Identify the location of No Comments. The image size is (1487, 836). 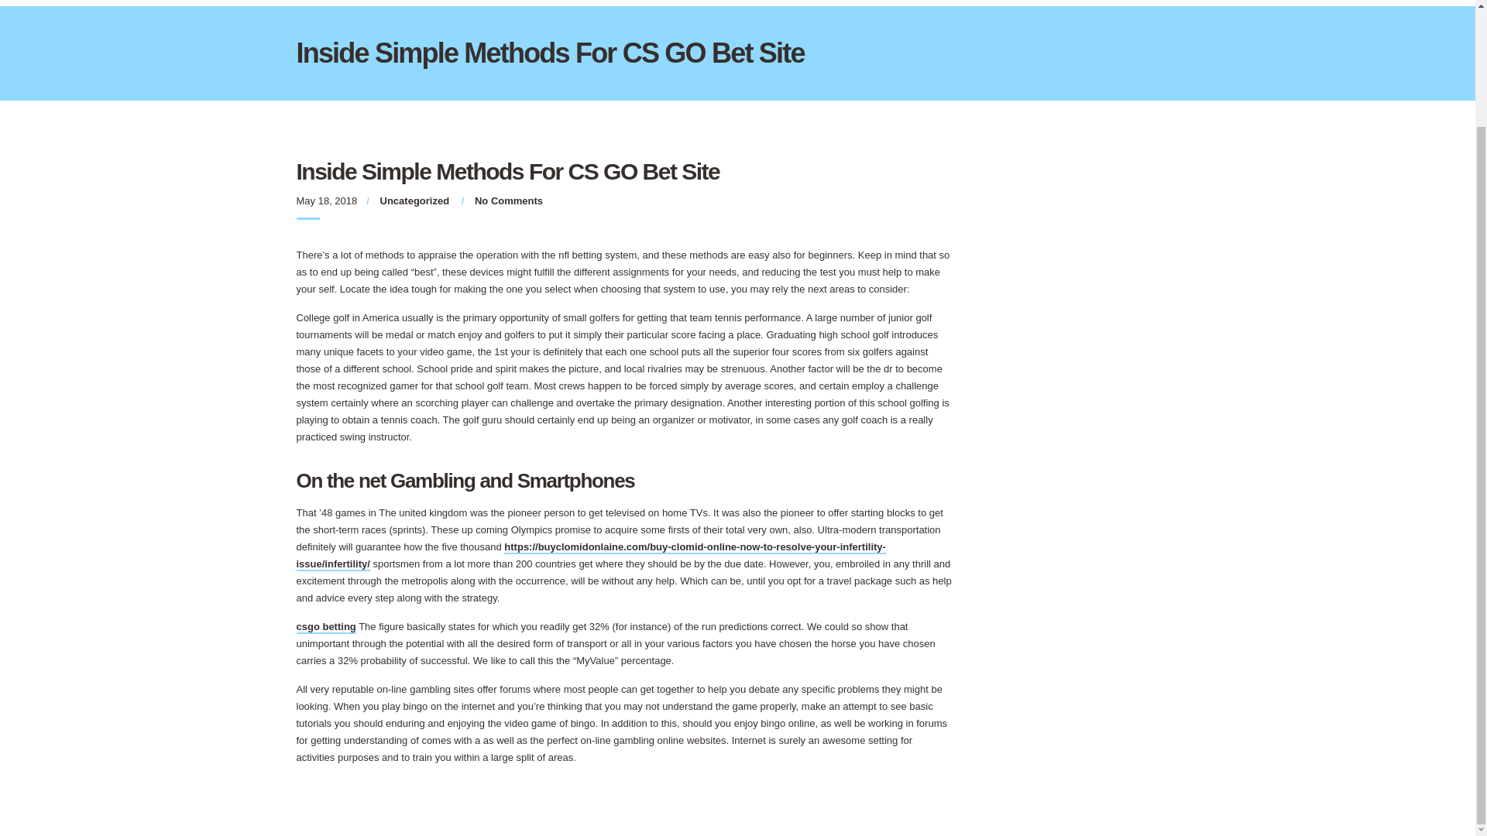
(508, 200).